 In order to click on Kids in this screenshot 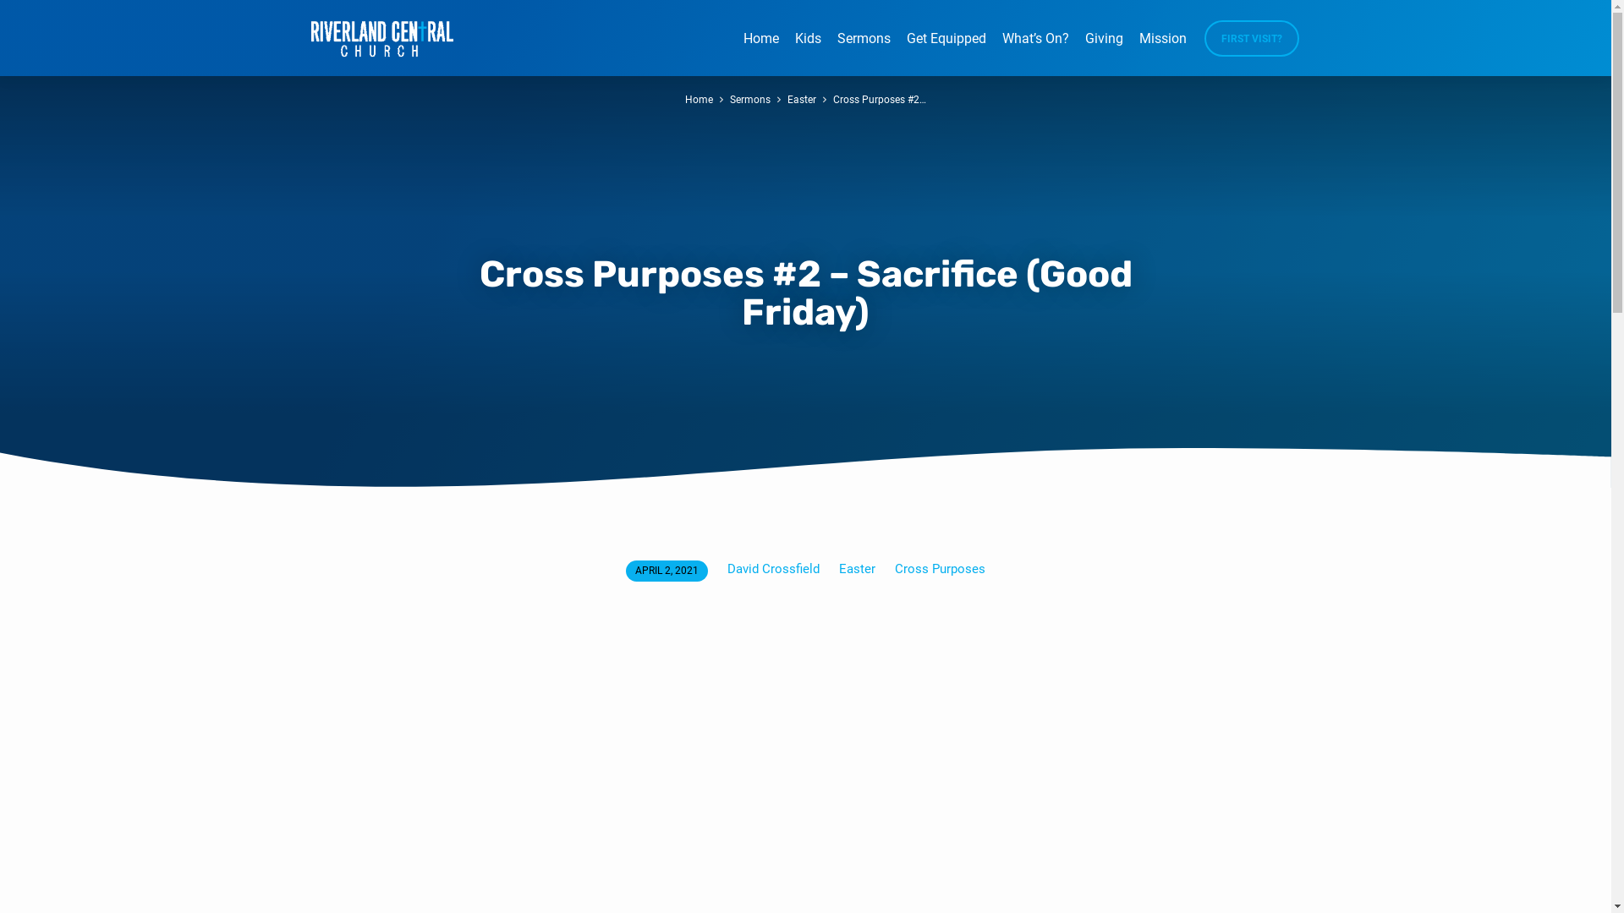, I will do `click(809, 49)`.